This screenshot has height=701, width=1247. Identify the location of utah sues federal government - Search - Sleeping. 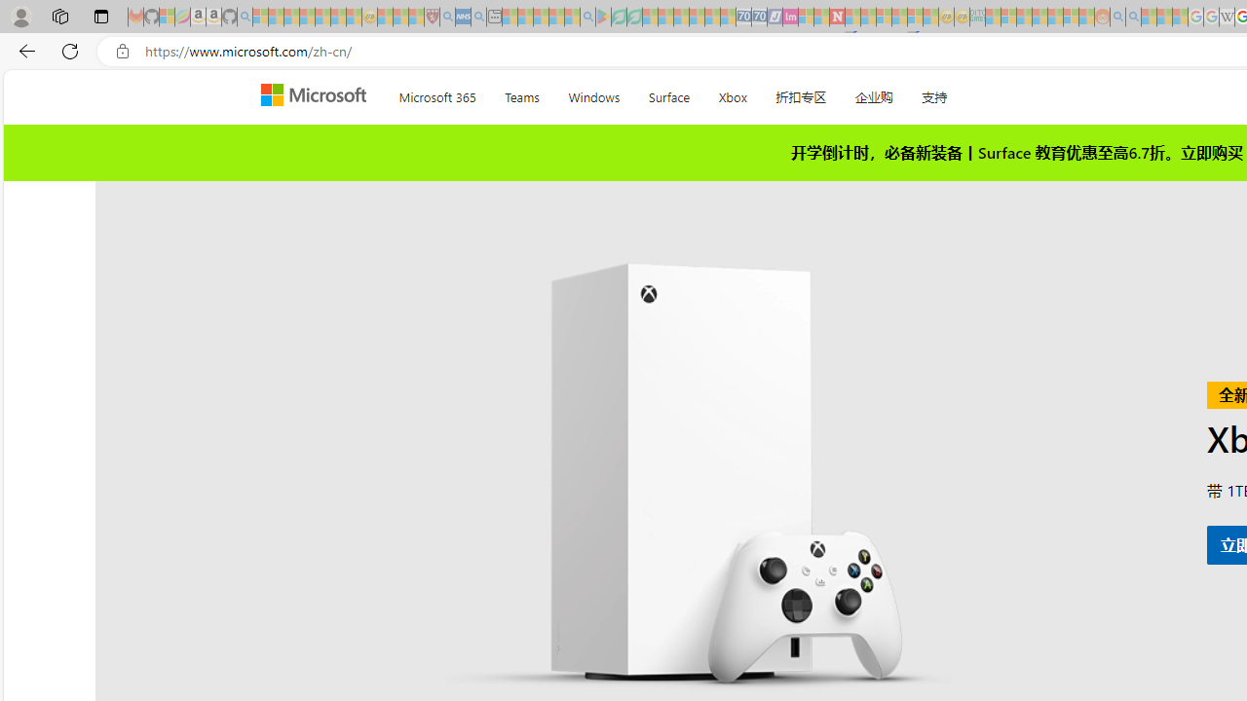
(478, 18).